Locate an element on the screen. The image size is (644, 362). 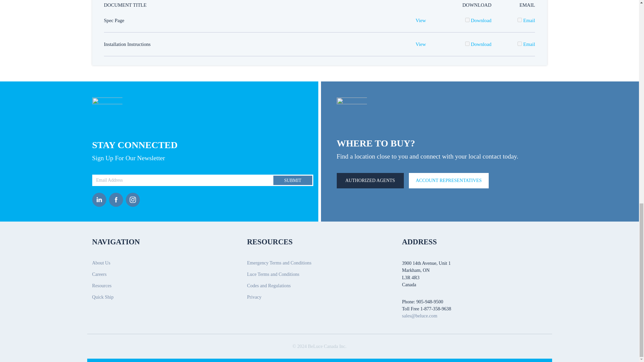
on is located at coordinates (467, 19).